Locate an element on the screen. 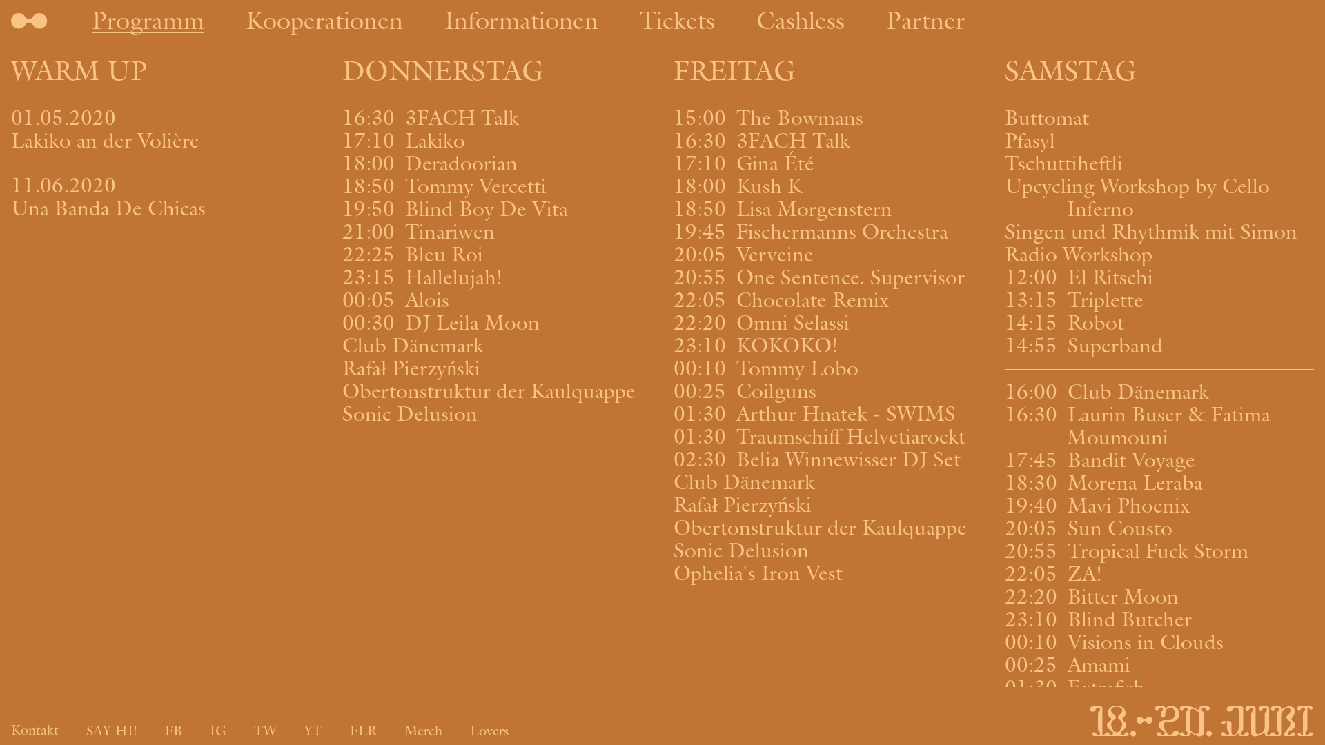  Obertonstruktur der Kaulquappe is located at coordinates (497, 390).